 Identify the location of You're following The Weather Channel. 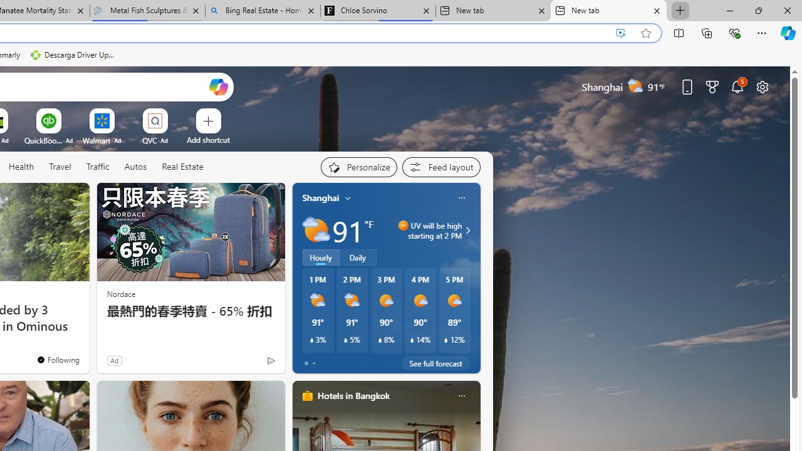
(244, 363).